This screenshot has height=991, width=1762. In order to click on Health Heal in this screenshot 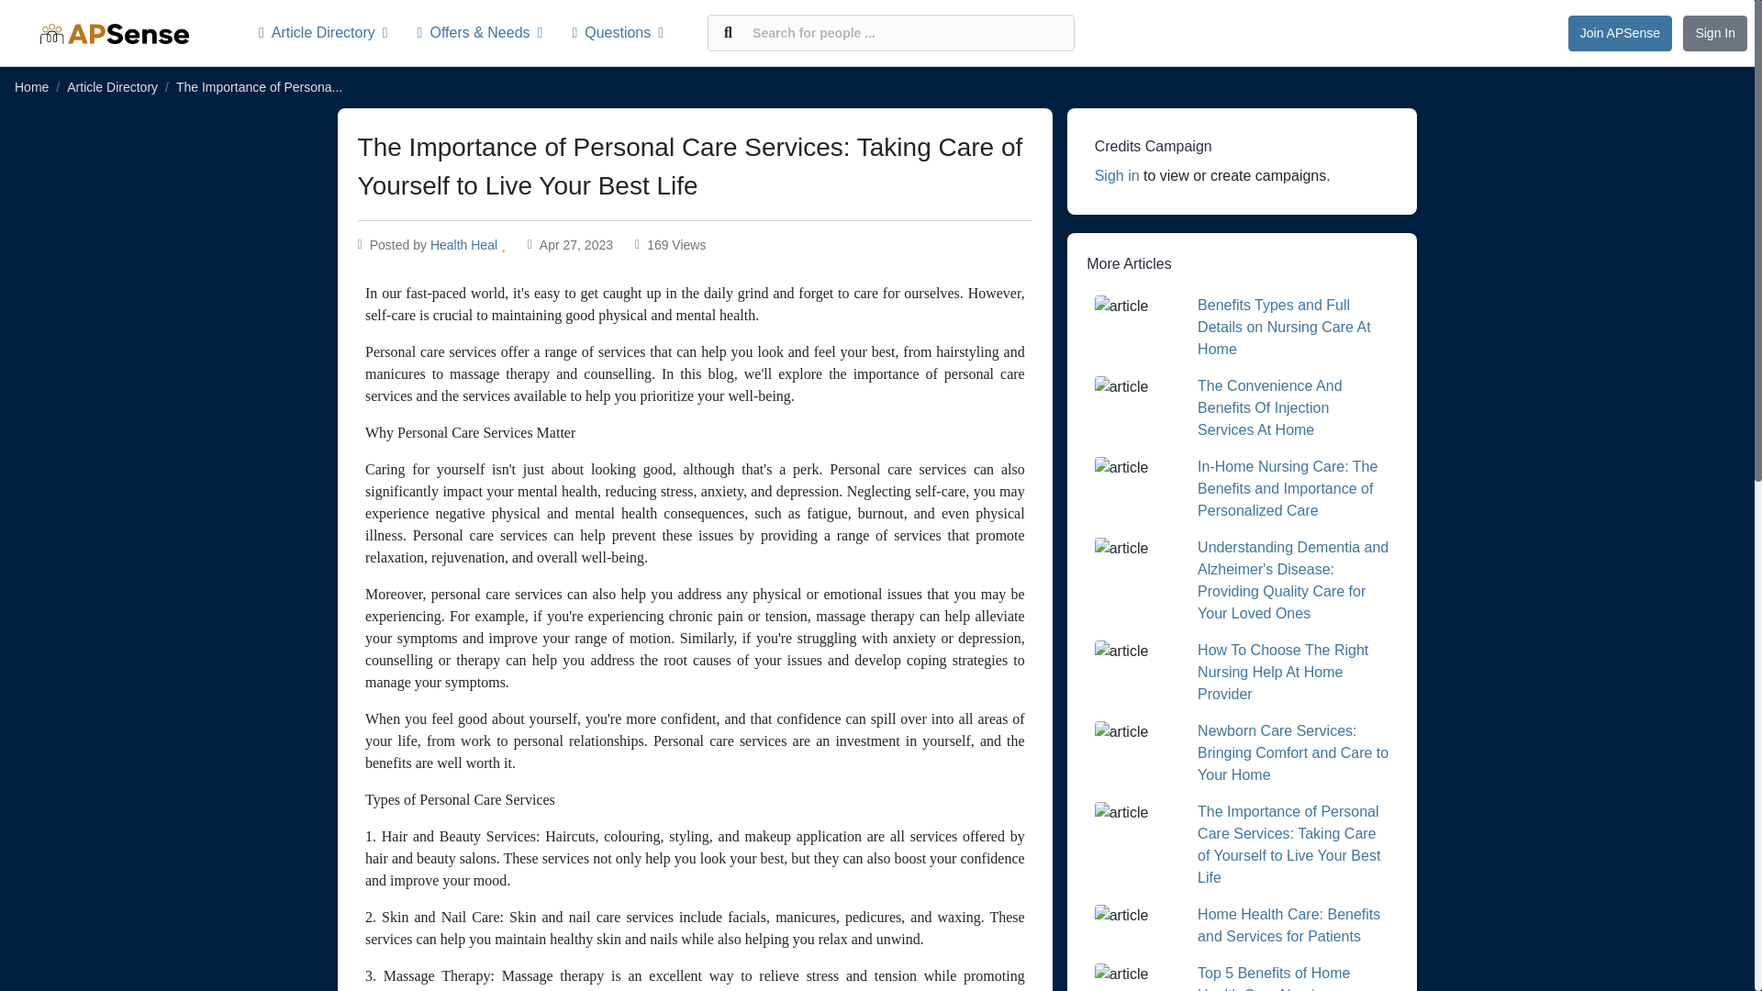, I will do `click(463, 245)`.